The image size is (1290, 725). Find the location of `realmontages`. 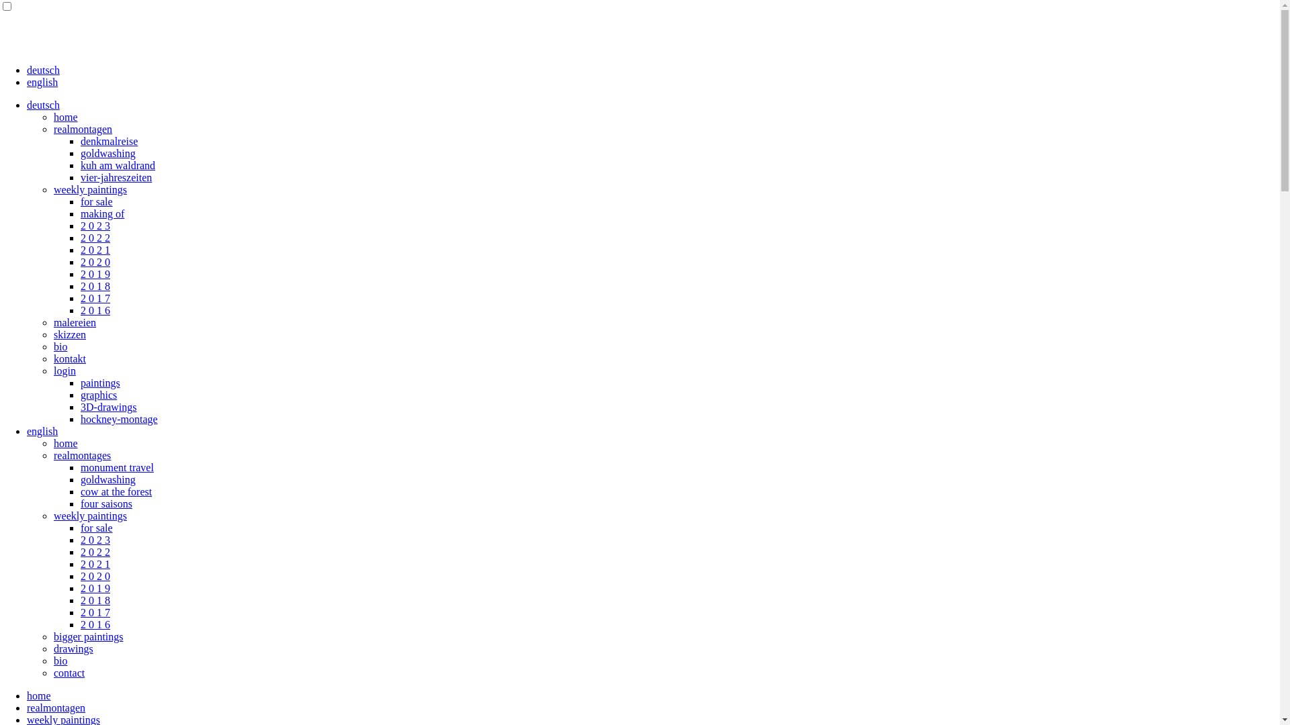

realmontages is located at coordinates (82, 455).